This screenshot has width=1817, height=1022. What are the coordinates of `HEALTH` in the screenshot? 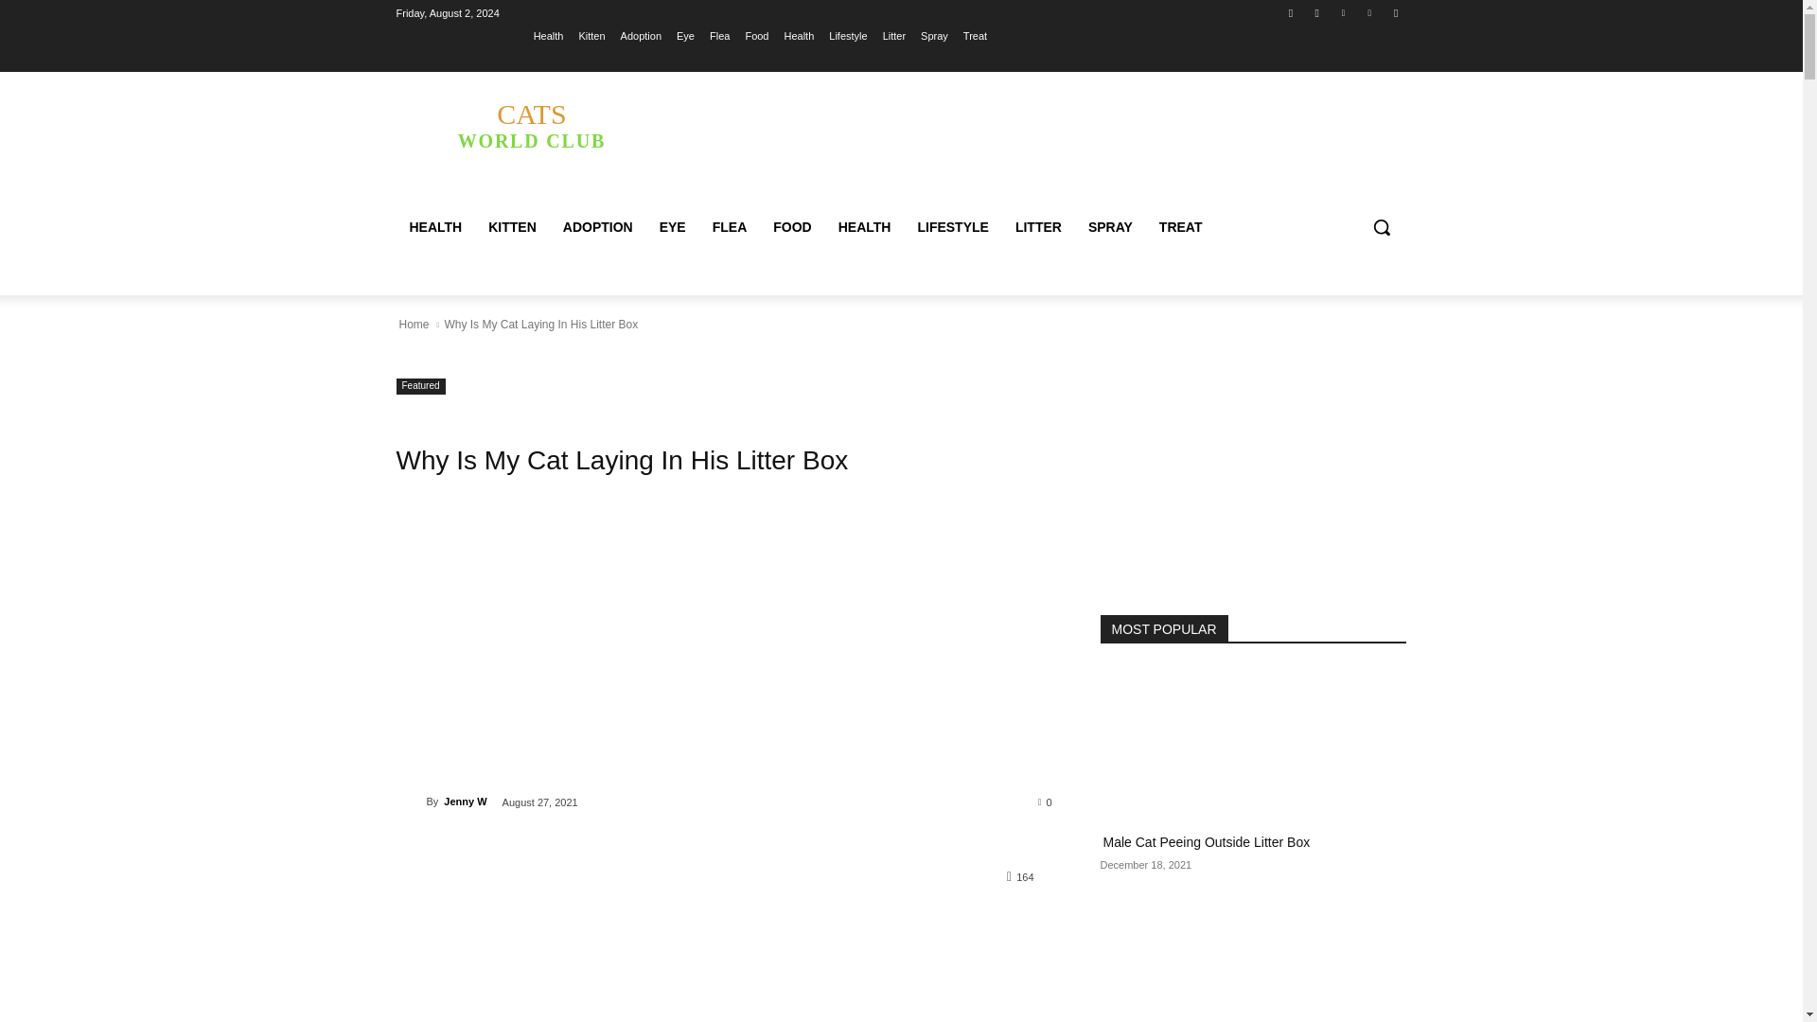 It's located at (799, 35).